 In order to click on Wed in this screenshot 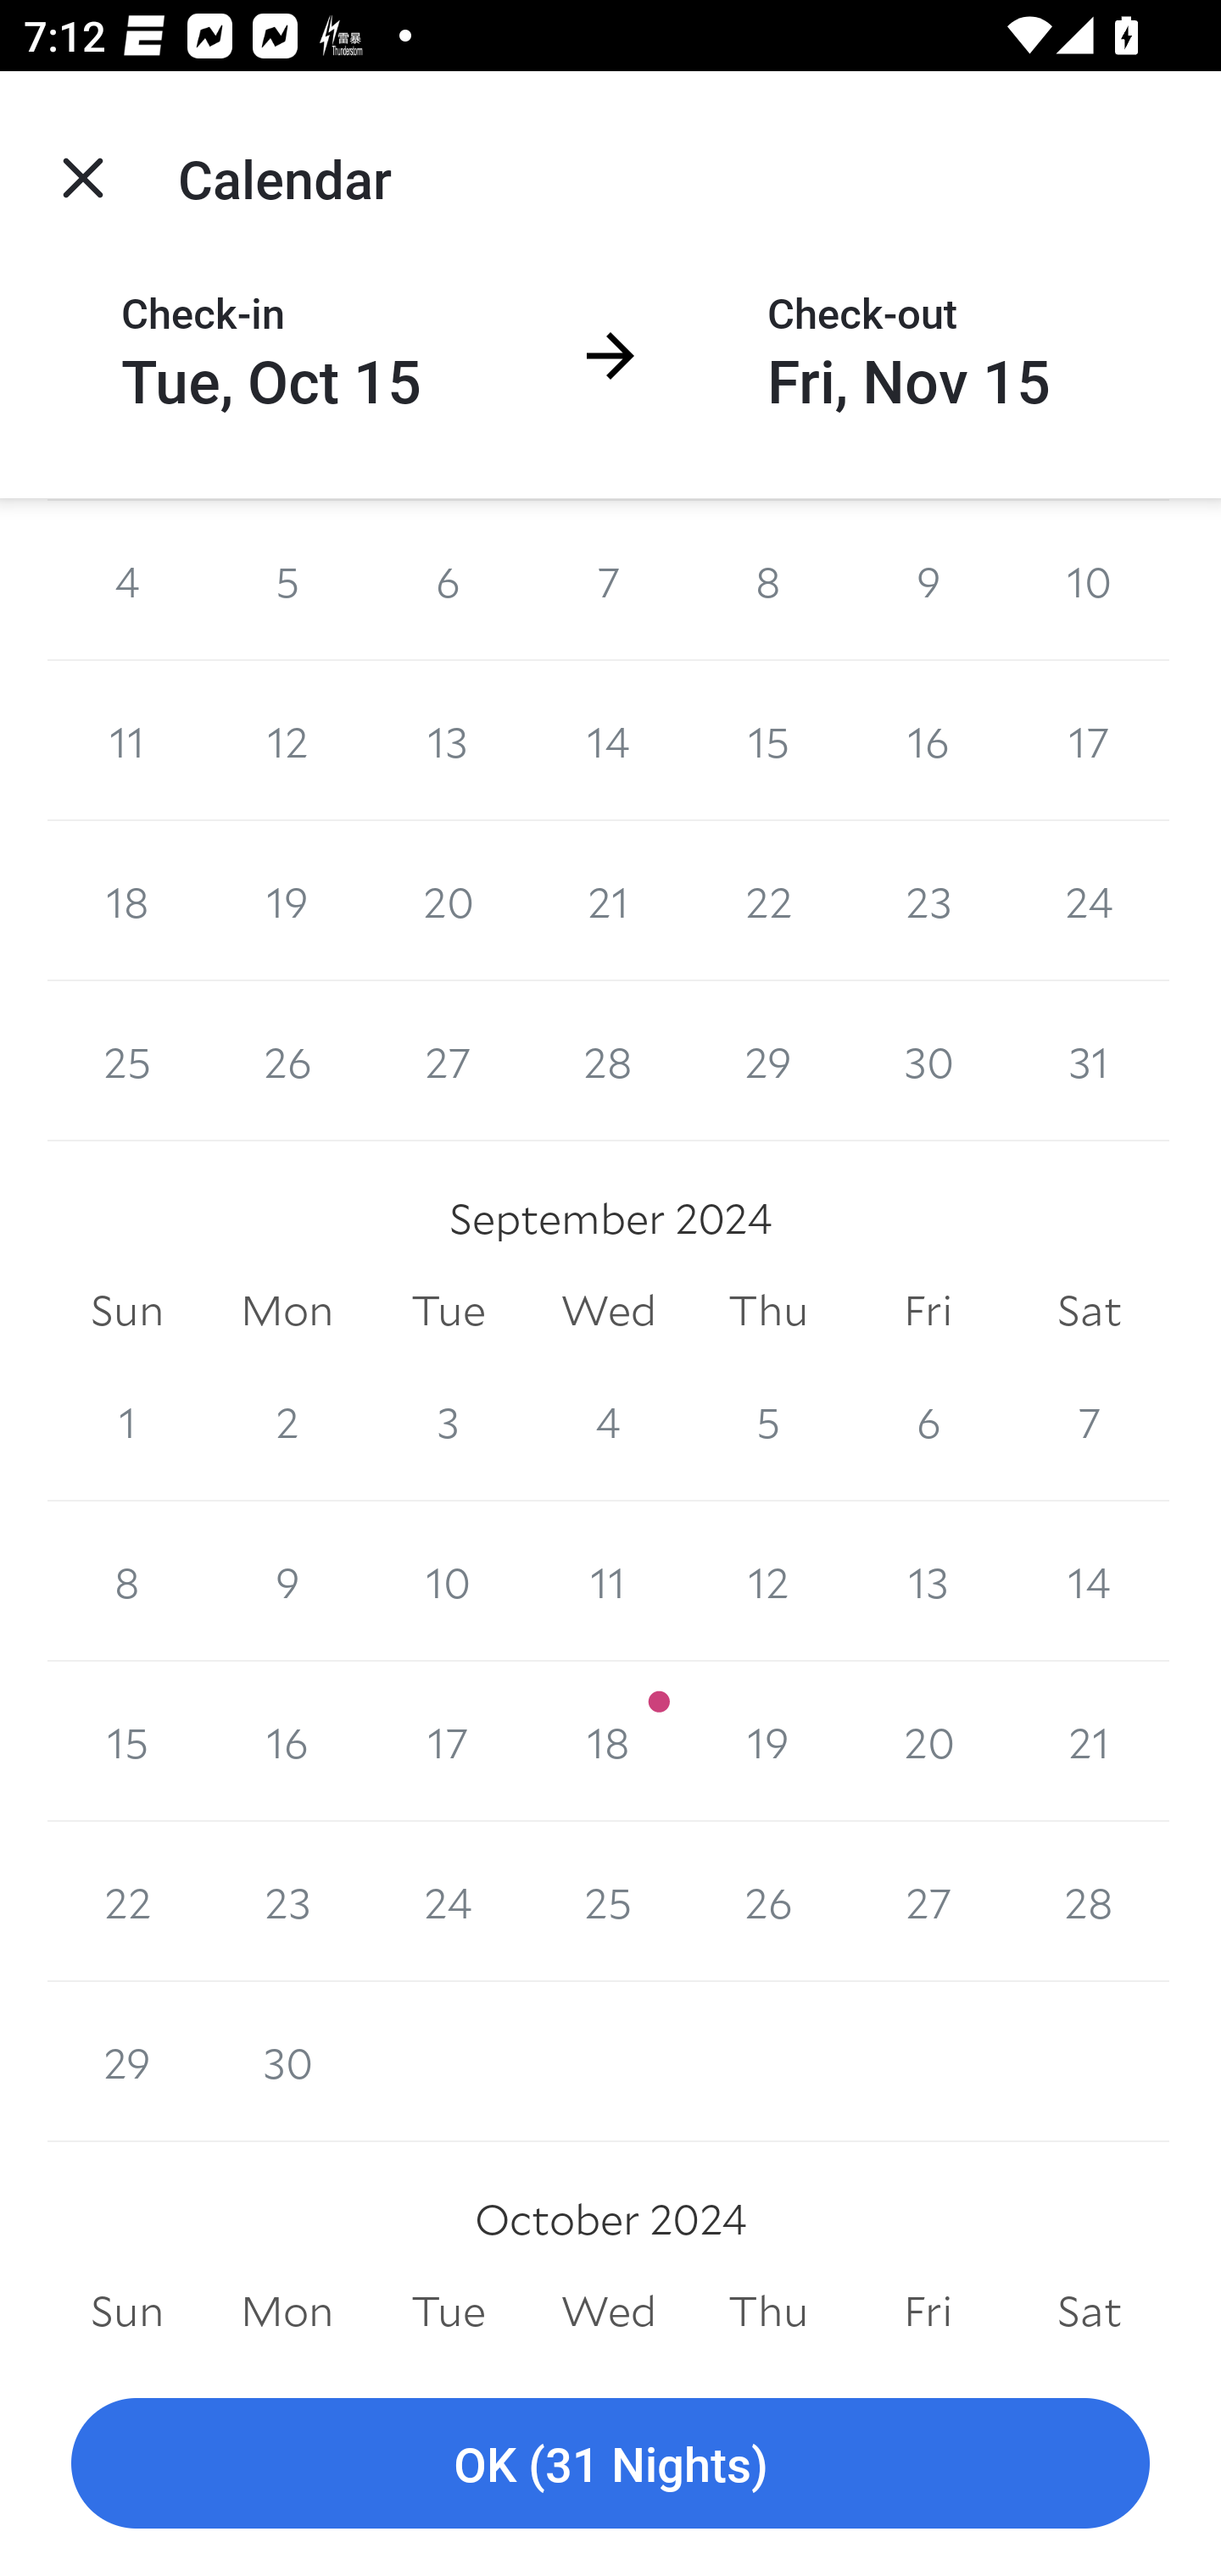, I will do `click(609, 1310)`.